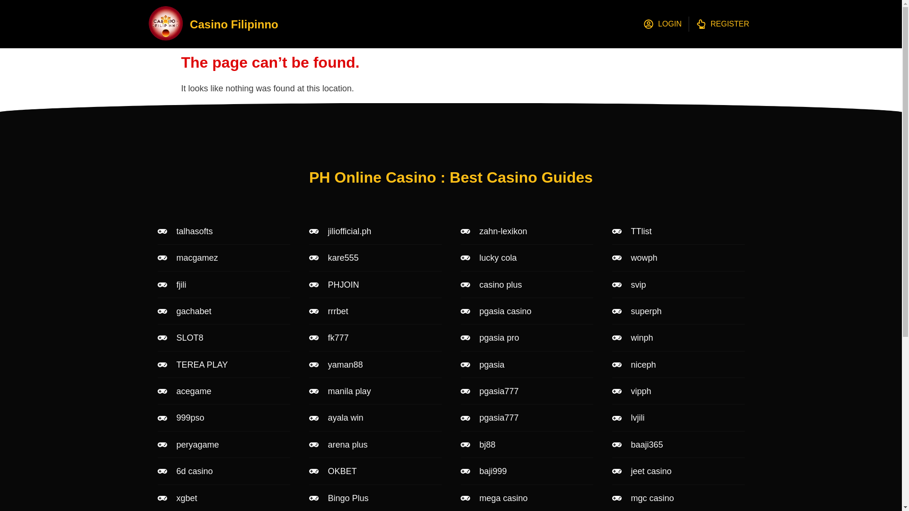  I want to click on xgbet, so click(223, 498).